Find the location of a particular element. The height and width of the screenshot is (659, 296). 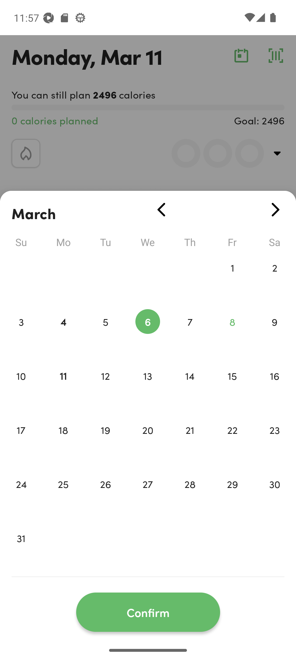

30 is located at coordinates (275, 495).